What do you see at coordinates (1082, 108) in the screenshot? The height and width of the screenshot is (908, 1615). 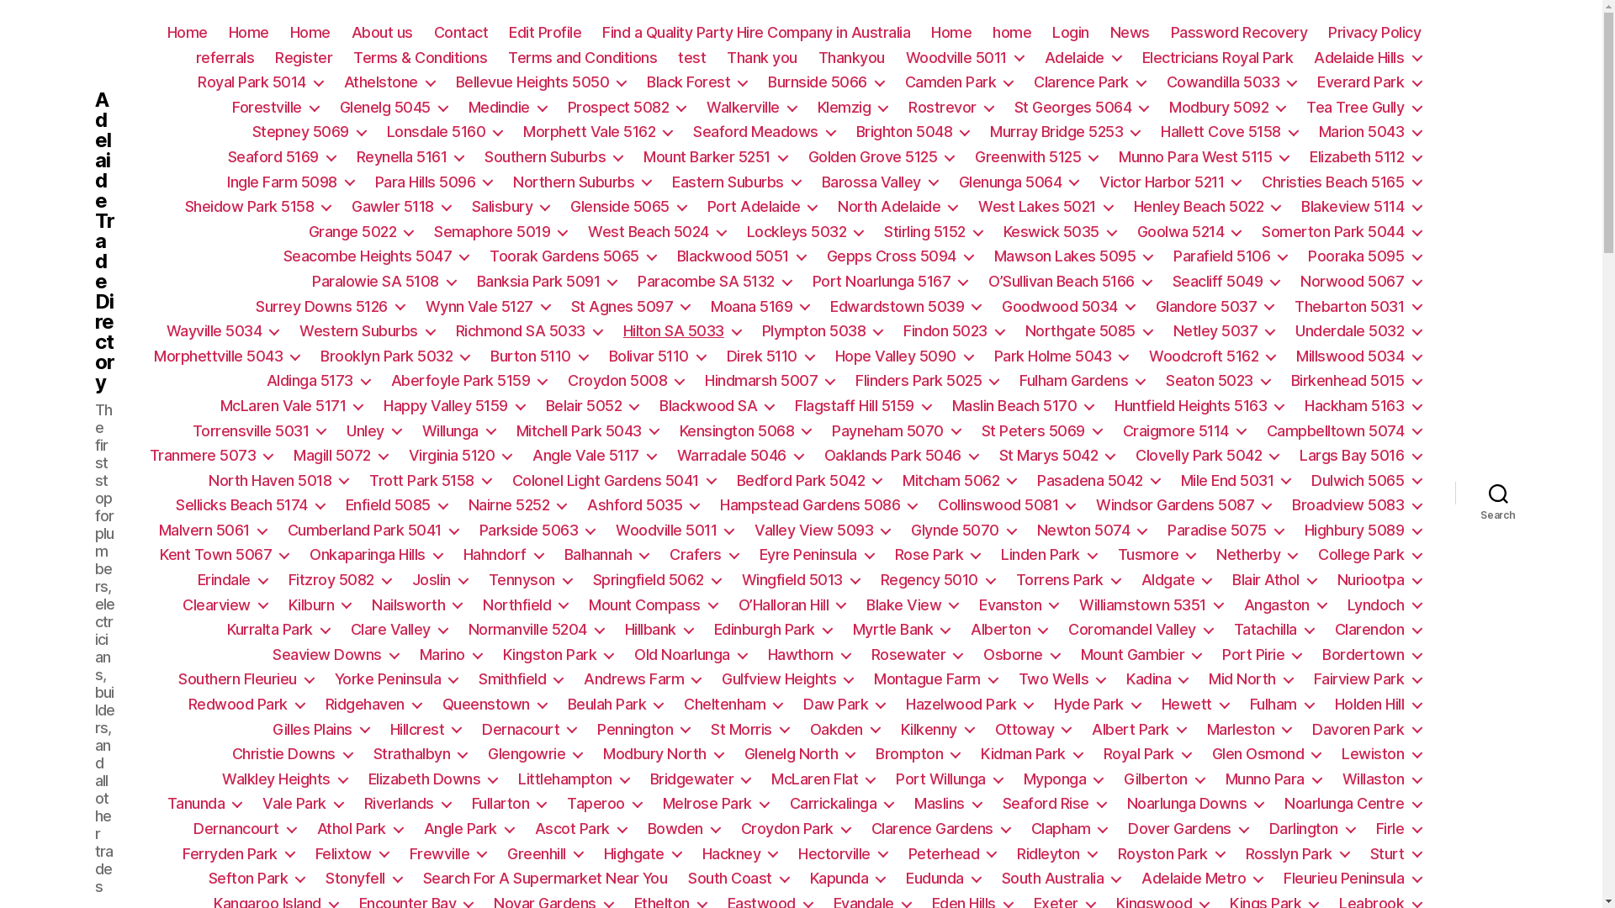 I see `St Georges 5064` at bounding box center [1082, 108].